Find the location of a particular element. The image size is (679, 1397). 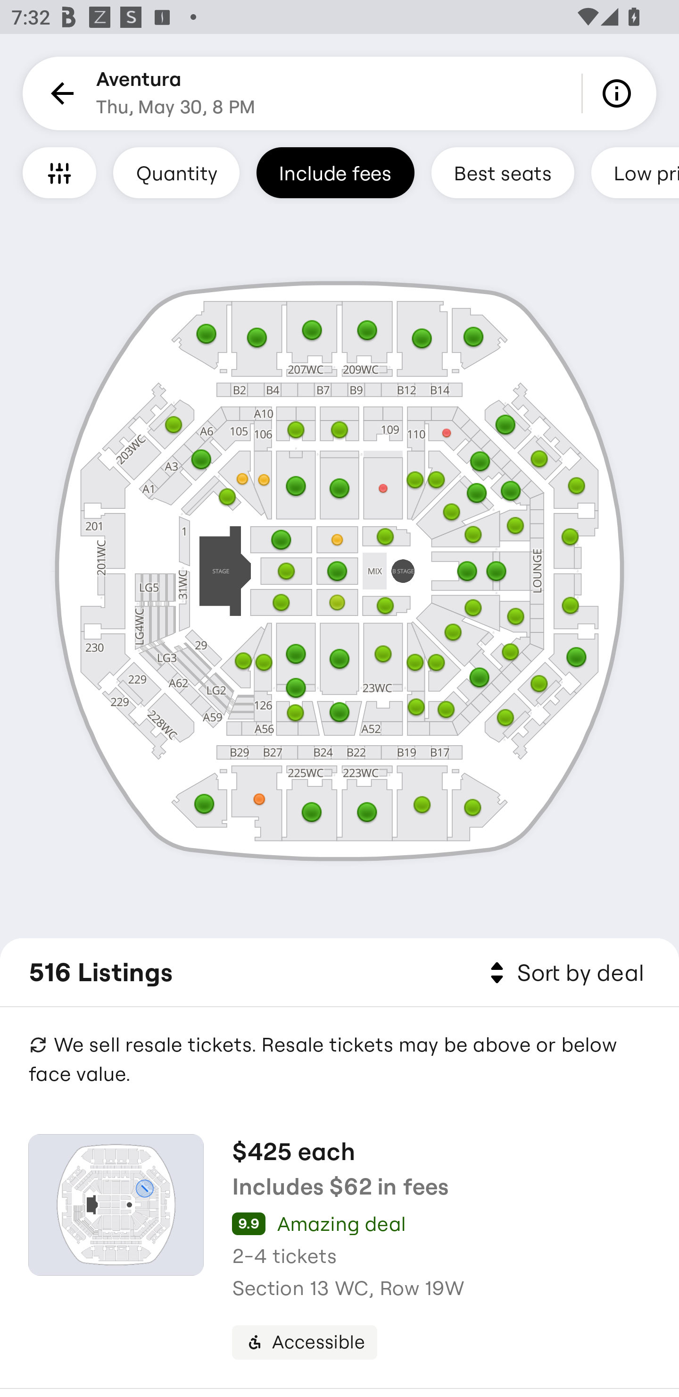

Sort by deal is located at coordinates (564, 973).